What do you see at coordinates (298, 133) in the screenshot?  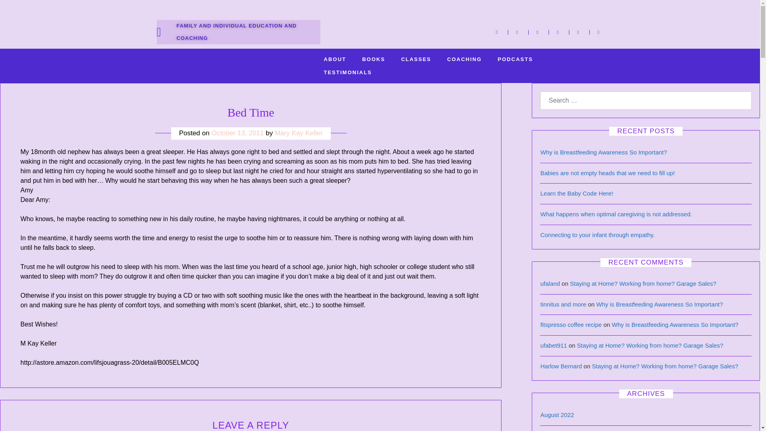 I see `Mary Kay Keller` at bounding box center [298, 133].